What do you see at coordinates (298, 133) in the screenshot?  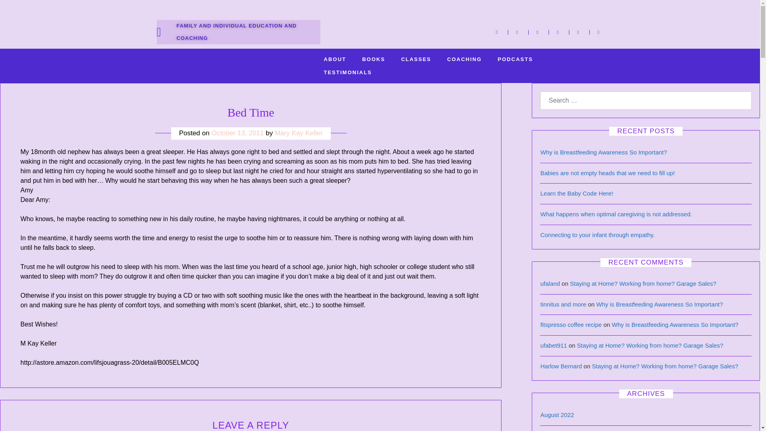 I see `Mary Kay Keller` at bounding box center [298, 133].